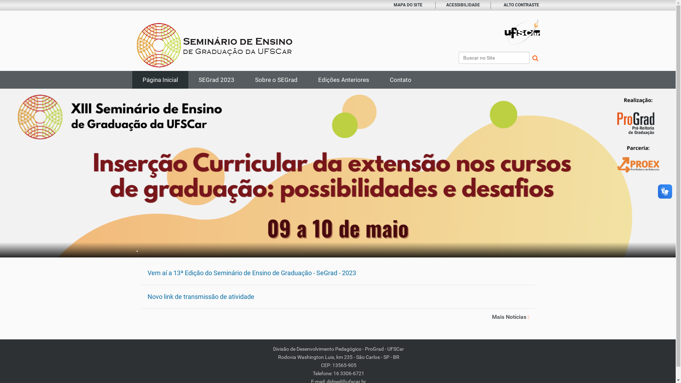 The image size is (681, 383). I want to click on Contato, so click(401, 80).